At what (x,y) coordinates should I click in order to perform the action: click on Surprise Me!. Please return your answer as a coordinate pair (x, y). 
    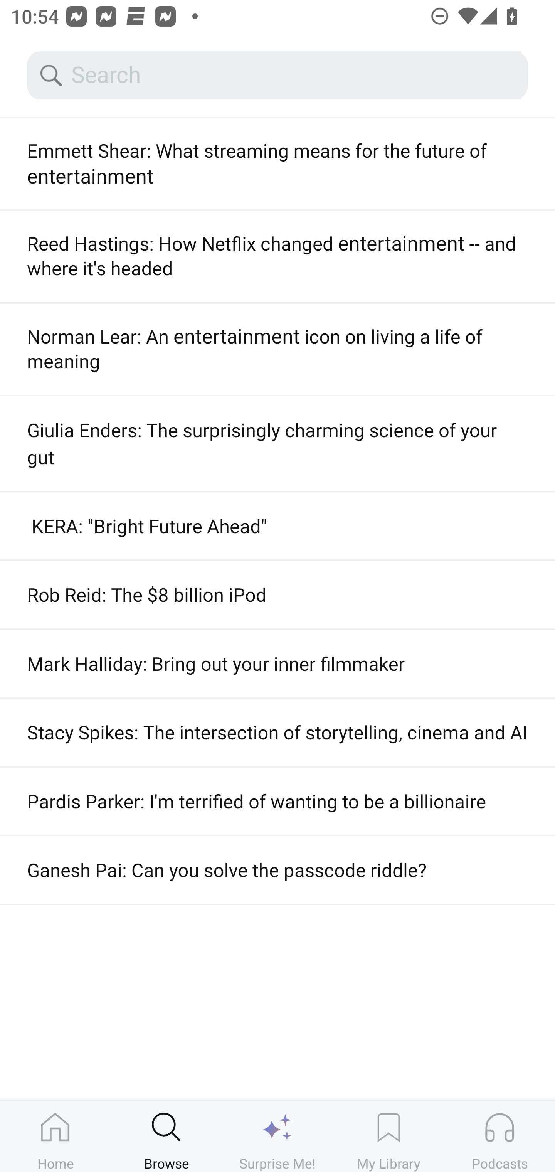
    Looking at the image, I should click on (277, 1136).